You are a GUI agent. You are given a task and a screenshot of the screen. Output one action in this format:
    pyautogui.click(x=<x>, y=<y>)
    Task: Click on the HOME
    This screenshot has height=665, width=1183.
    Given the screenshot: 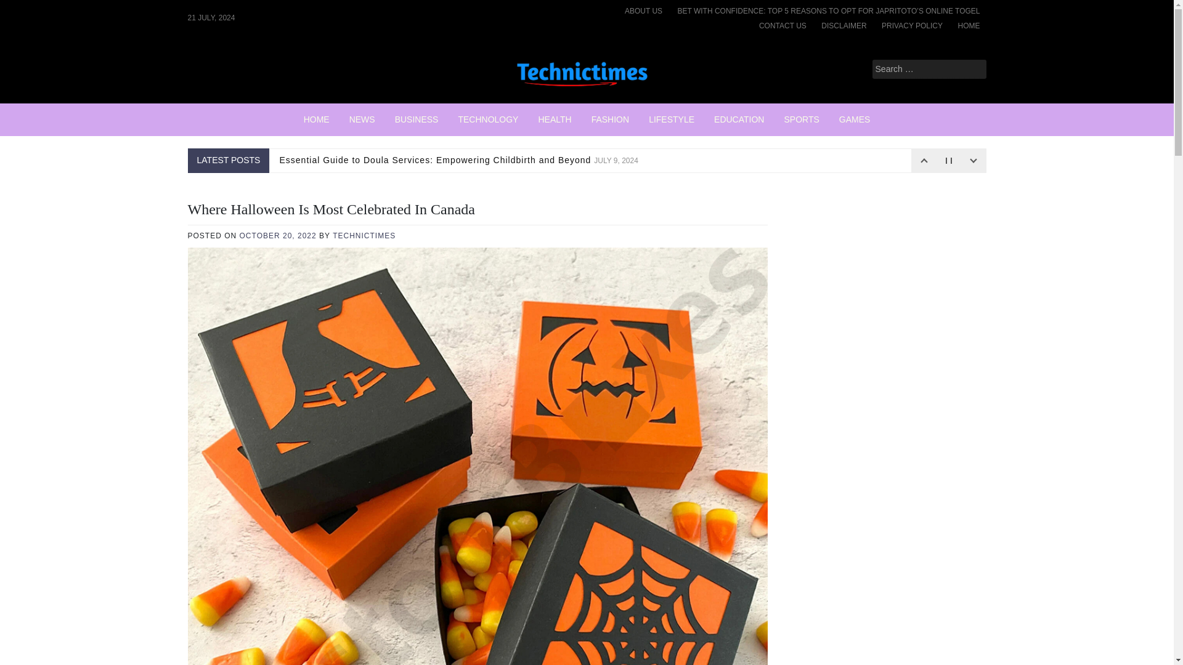 What is the action you would take?
    pyautogui.click(x=317, y=119)
    